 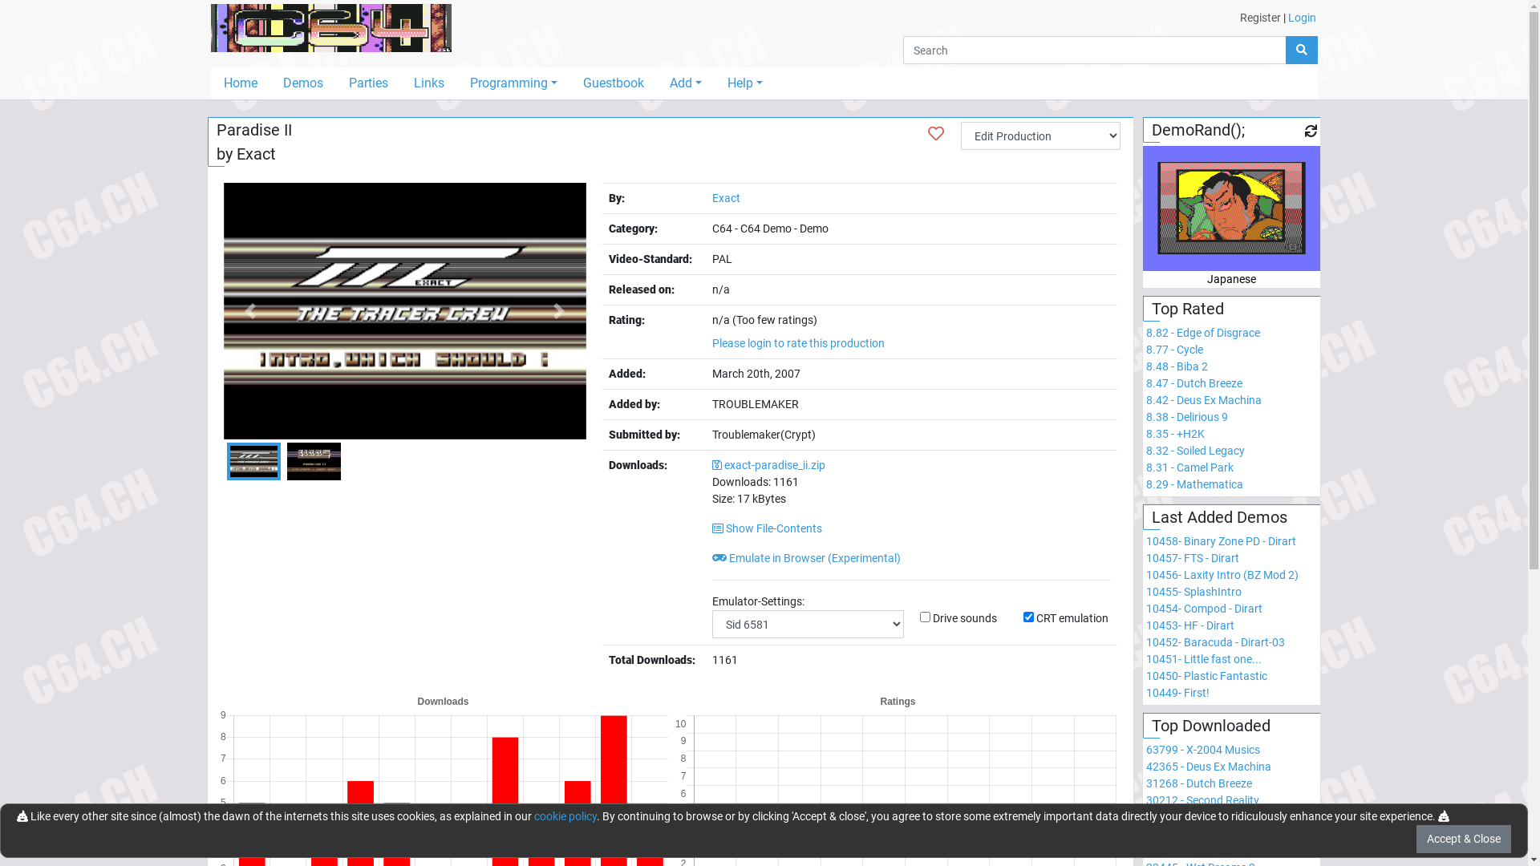 I want to click on 10455- SplashIntro, so click(x=1193, y=592).